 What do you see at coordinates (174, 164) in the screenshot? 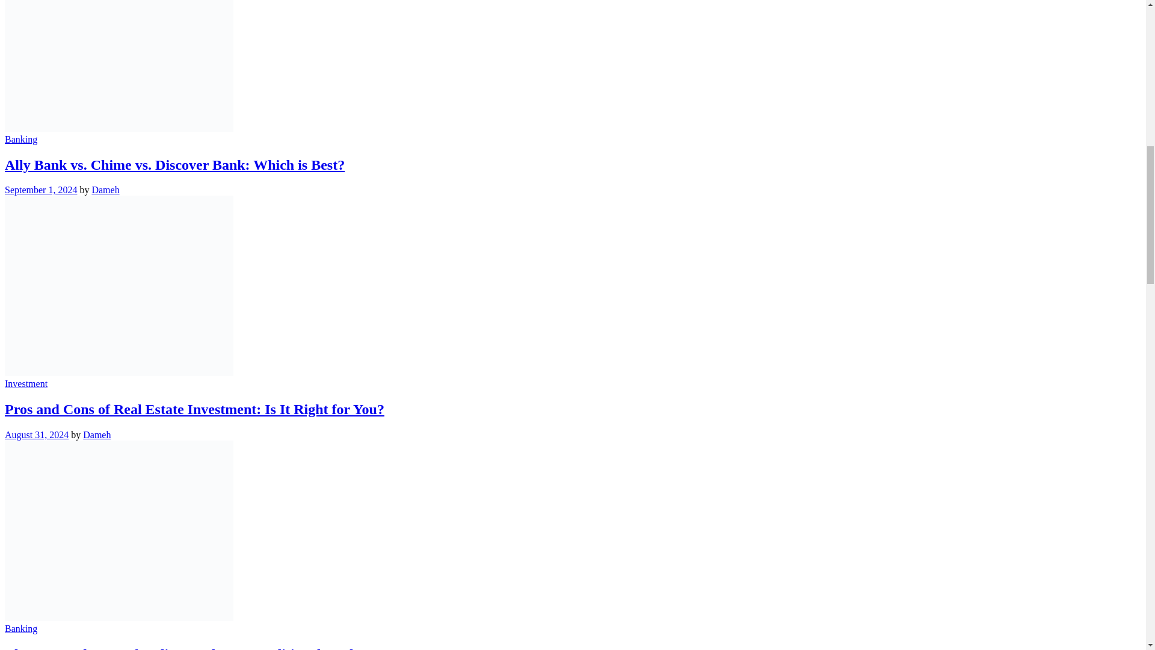
I see `Ally Bank vs. Chime vs. Discover Bank: Which is Best?` at bounding box center [174, 164].